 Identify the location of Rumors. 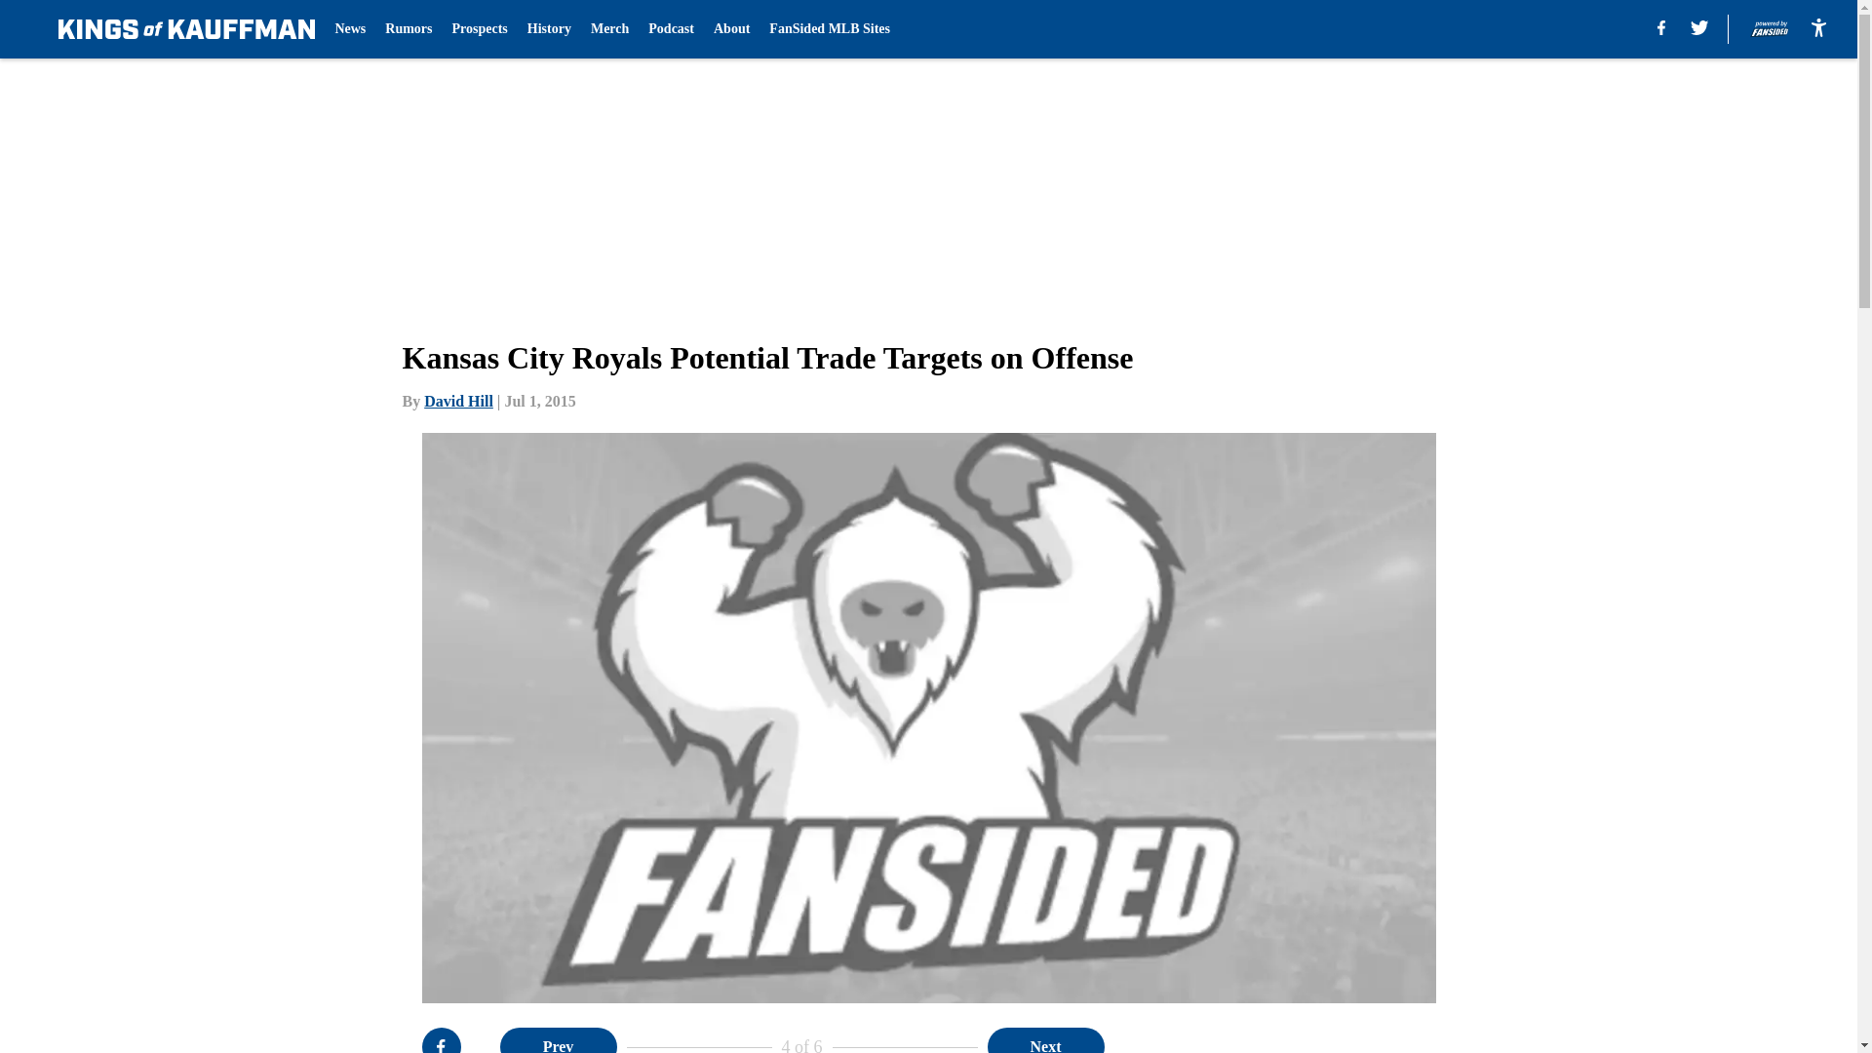
(409, 29).